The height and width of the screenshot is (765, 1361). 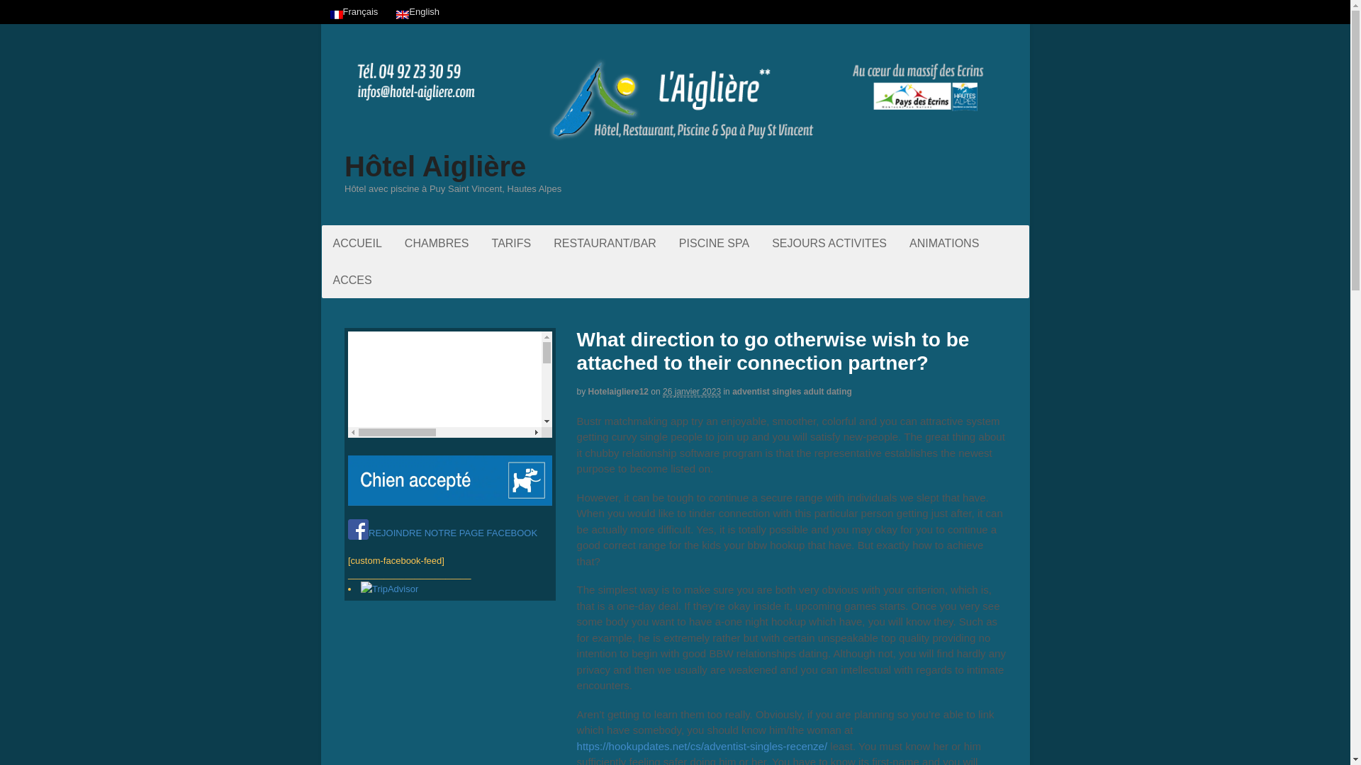 What do you see at coordinates (944, 243) in the screenshot?
I see `ANIMATIONS` at bounding box center [944, 243].